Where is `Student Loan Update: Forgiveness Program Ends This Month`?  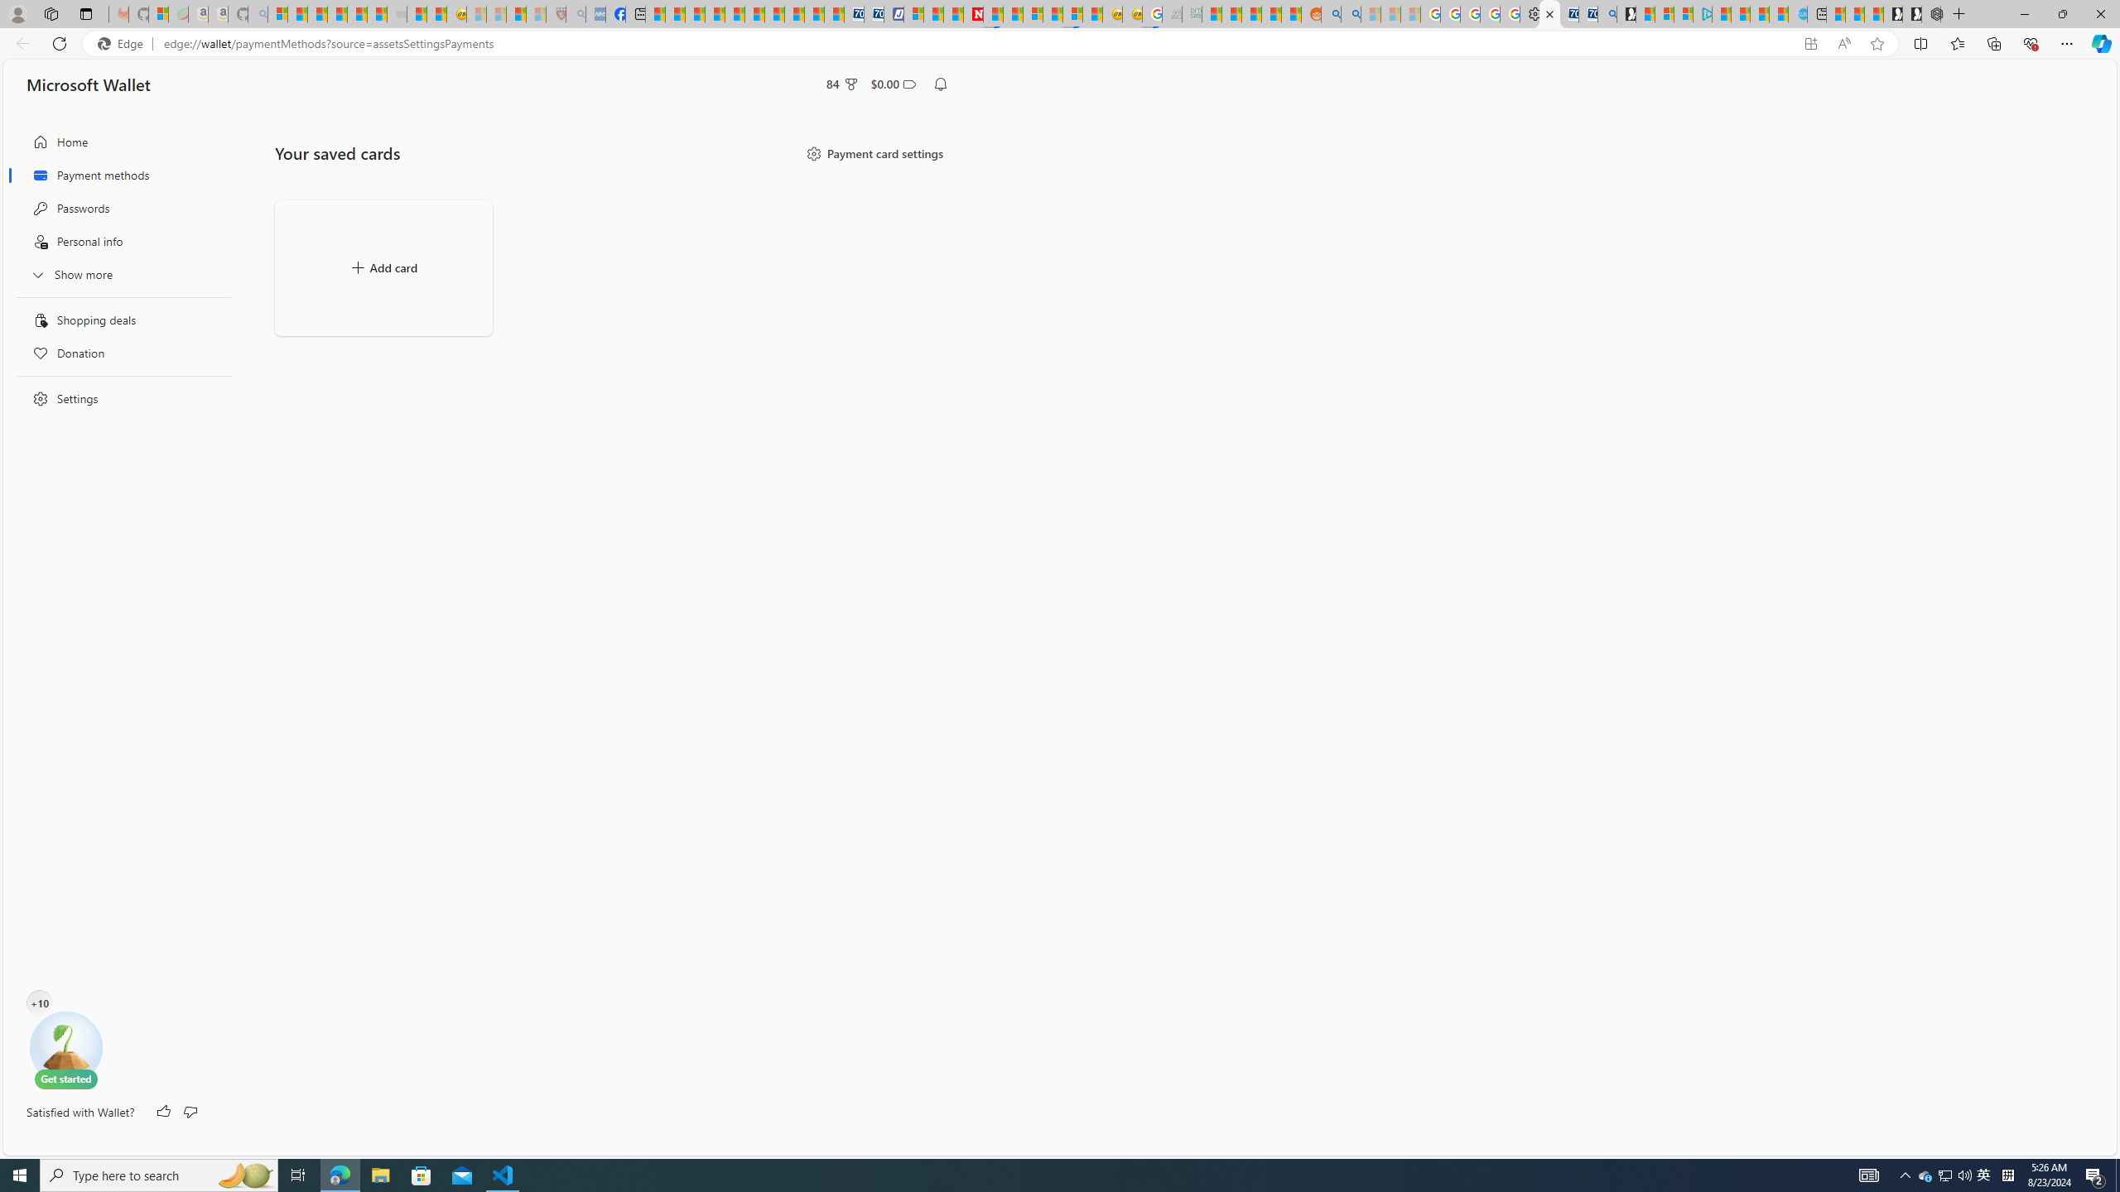 Student Loan Update: Forgiveness Program Ends This Month is located at coordinates (1272, 14).